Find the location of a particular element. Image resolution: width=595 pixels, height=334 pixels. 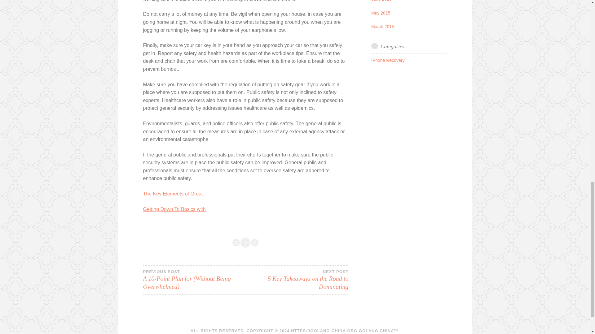

IPhone Recovery is located at coordinates (388, 60).